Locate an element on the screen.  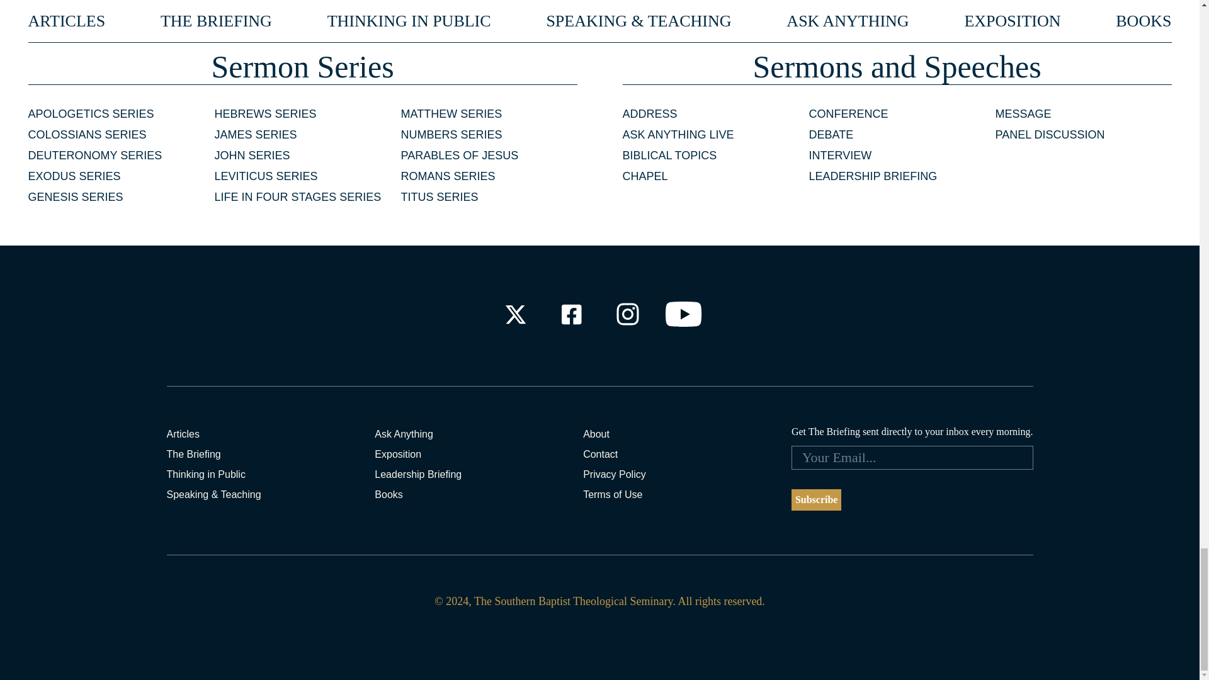
Check out our Facebook Profile is located at coordinates (570, 314).